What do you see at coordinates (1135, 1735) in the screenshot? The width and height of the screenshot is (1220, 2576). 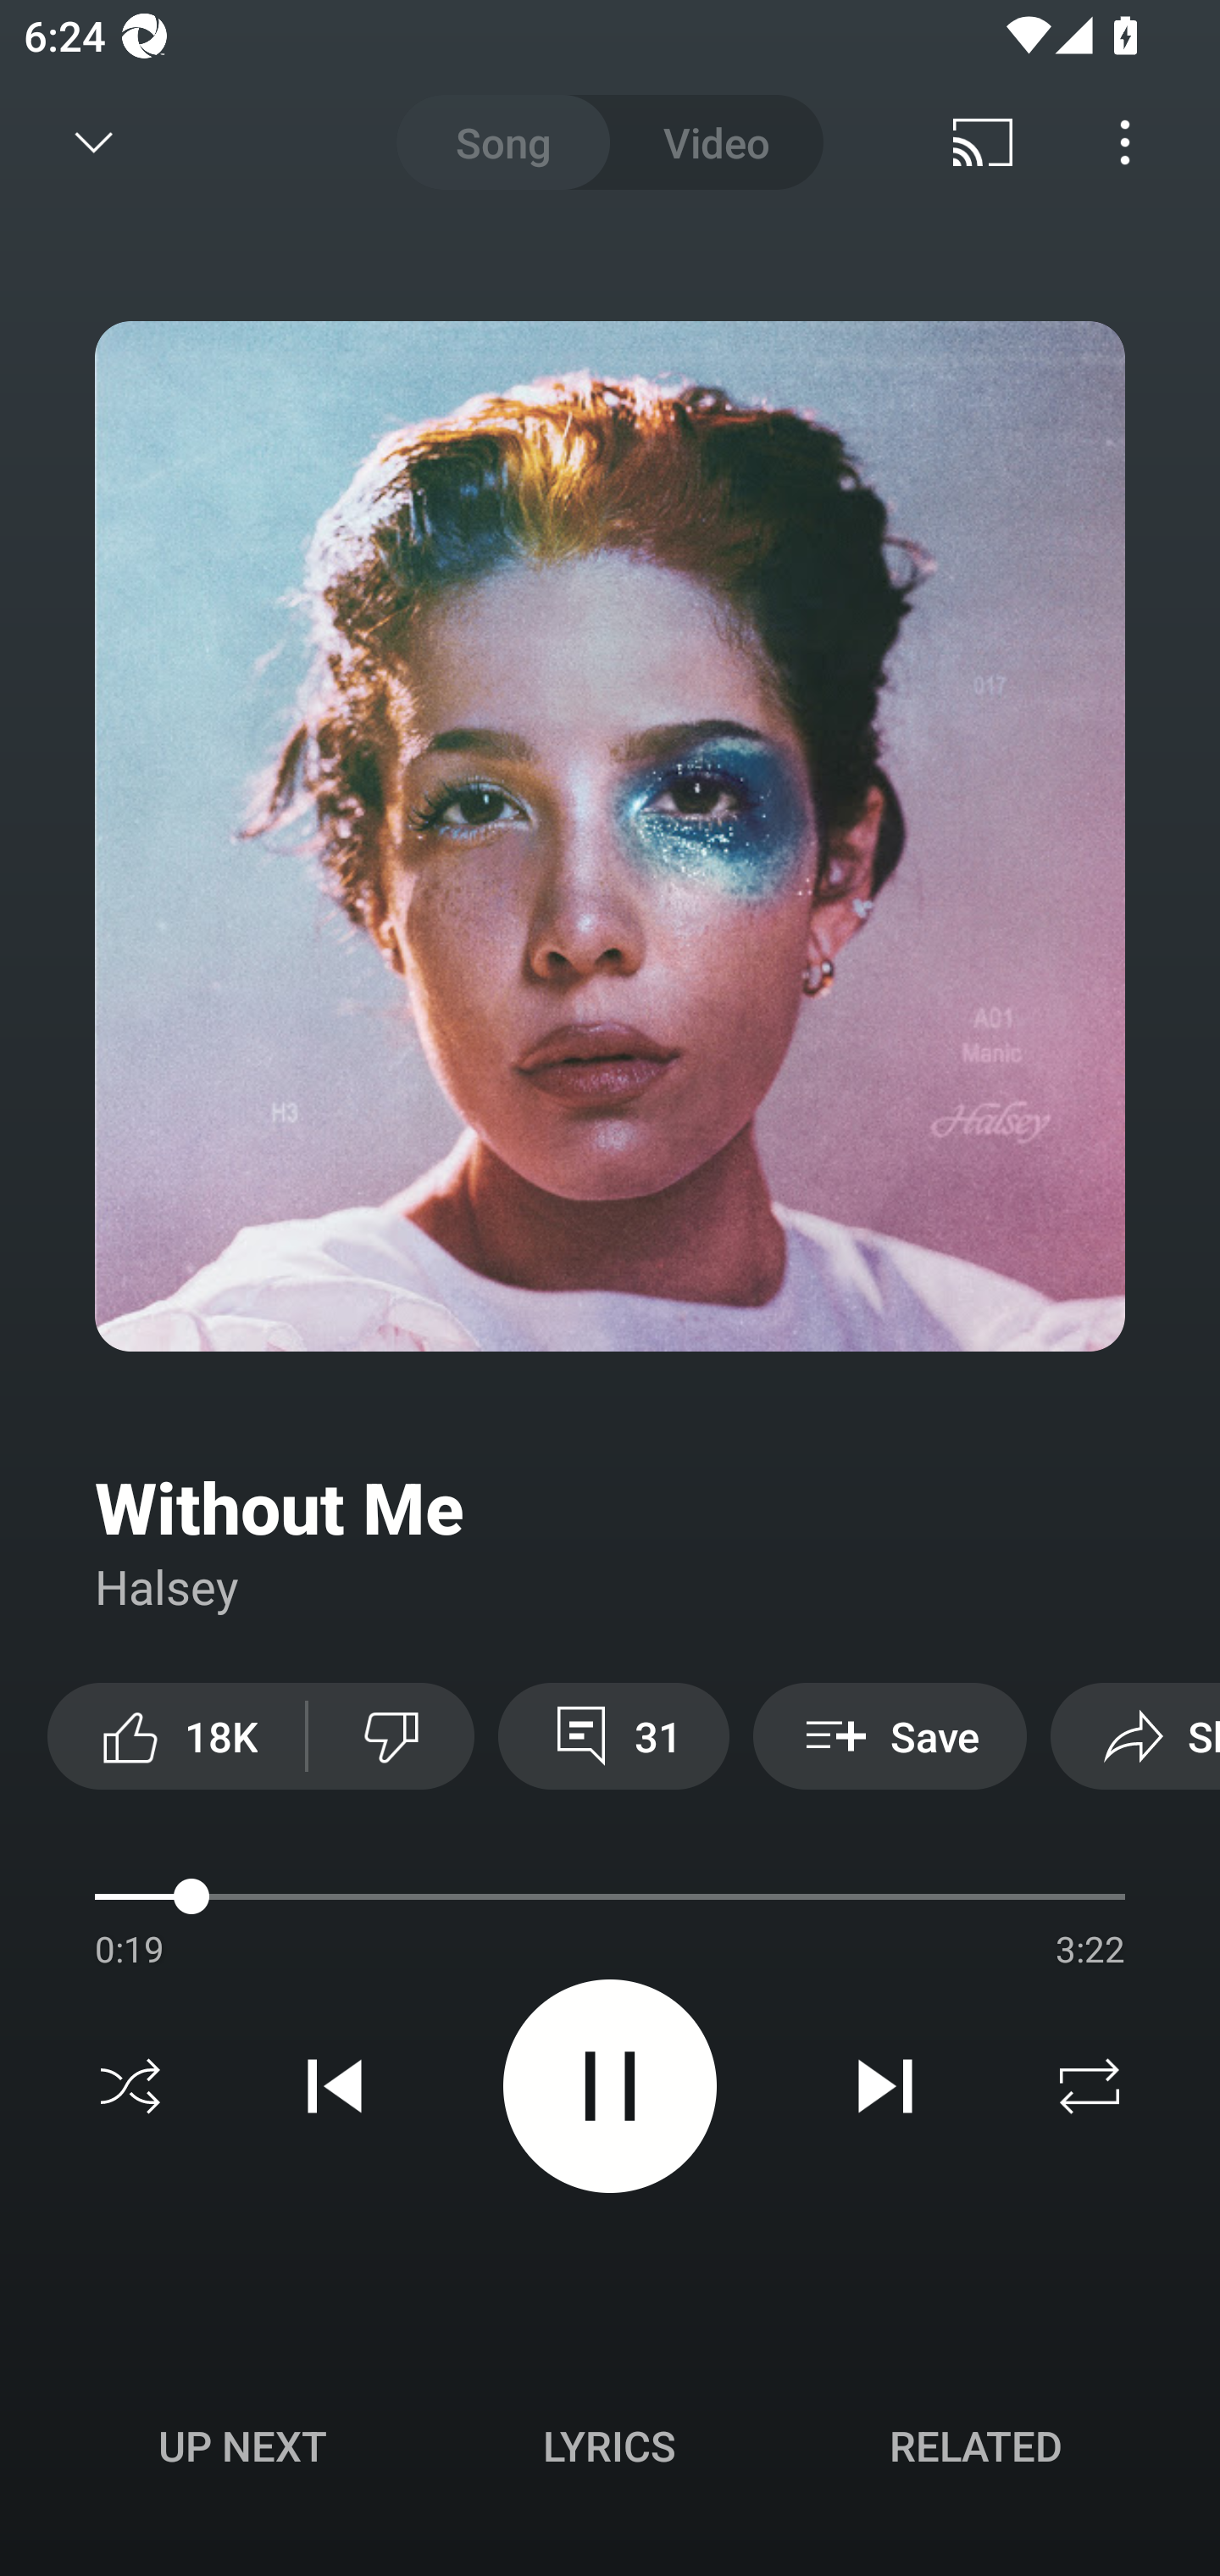 I see `Share` at bounding box center [1135, 1735].